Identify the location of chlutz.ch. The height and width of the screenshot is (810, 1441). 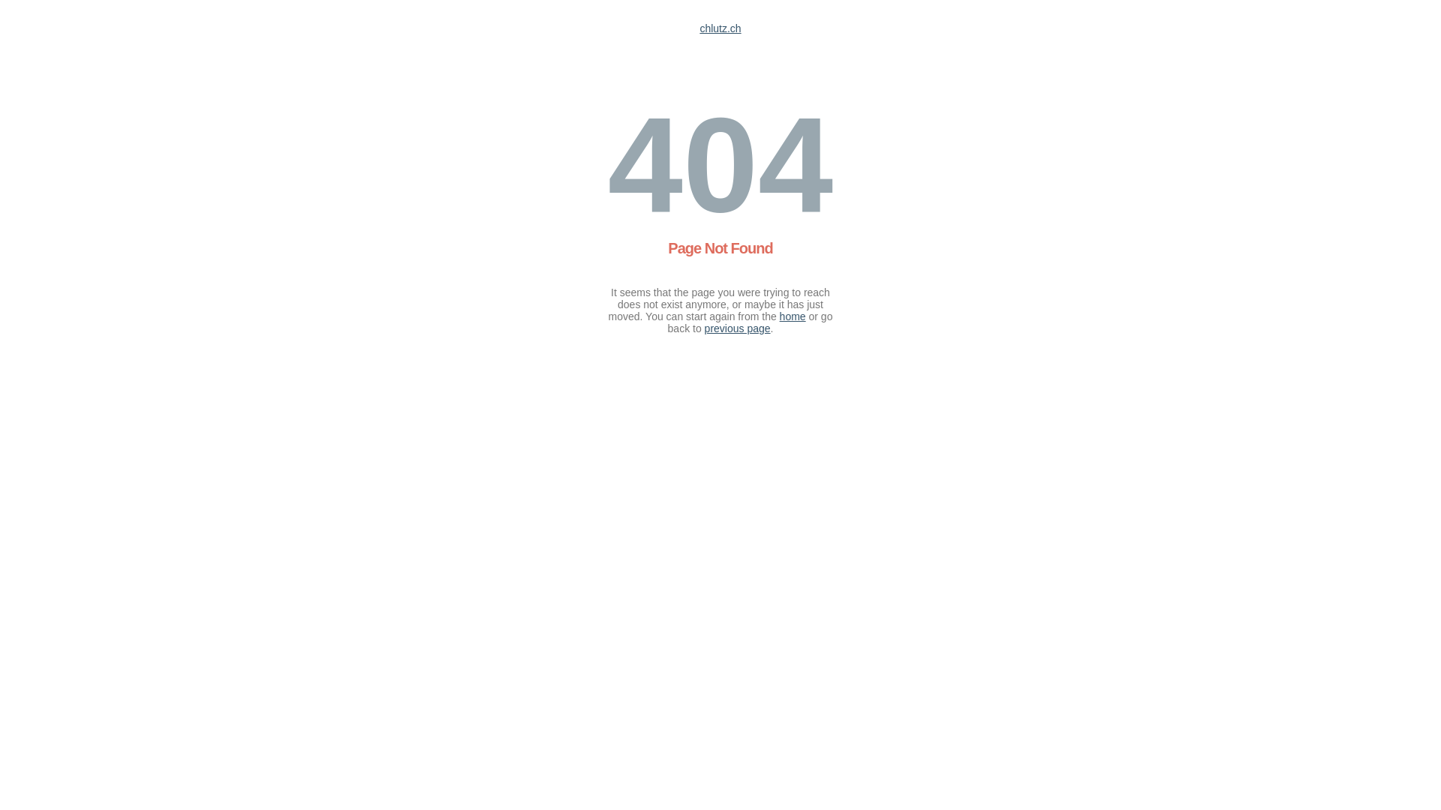
(720, 28).